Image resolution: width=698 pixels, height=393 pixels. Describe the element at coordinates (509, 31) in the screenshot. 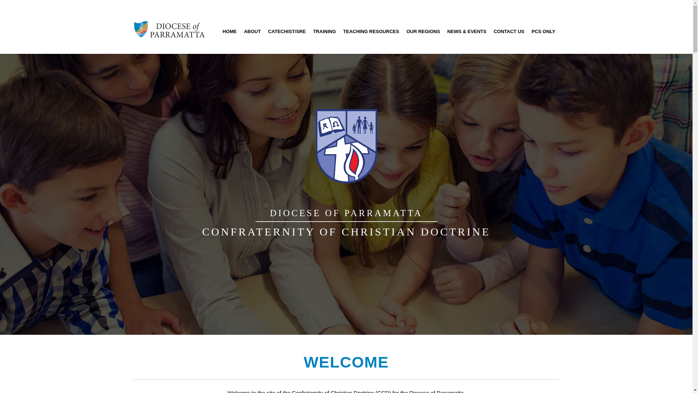

I see `CONTACT US` at that location.